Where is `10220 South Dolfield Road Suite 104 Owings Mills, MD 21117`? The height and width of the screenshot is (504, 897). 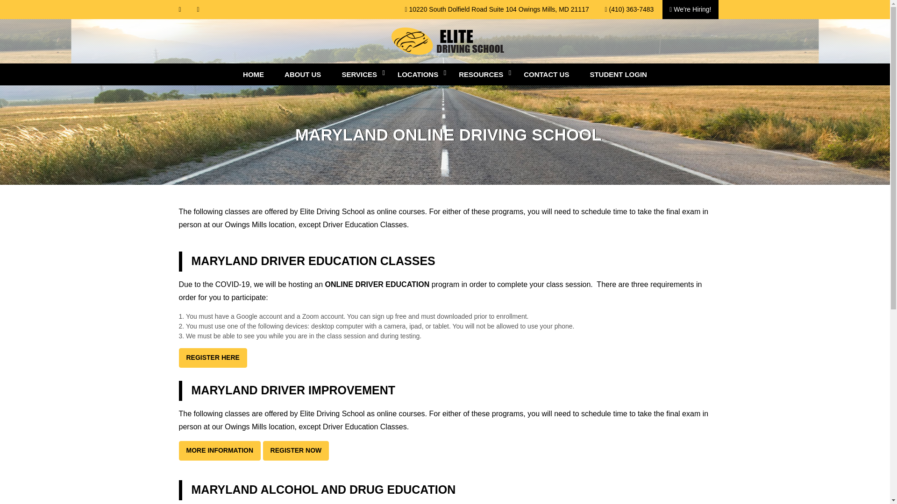 10220 South Dolfield Road Suite 104 Owings Mills, MD 21117 is located at coordinates (496, 9).